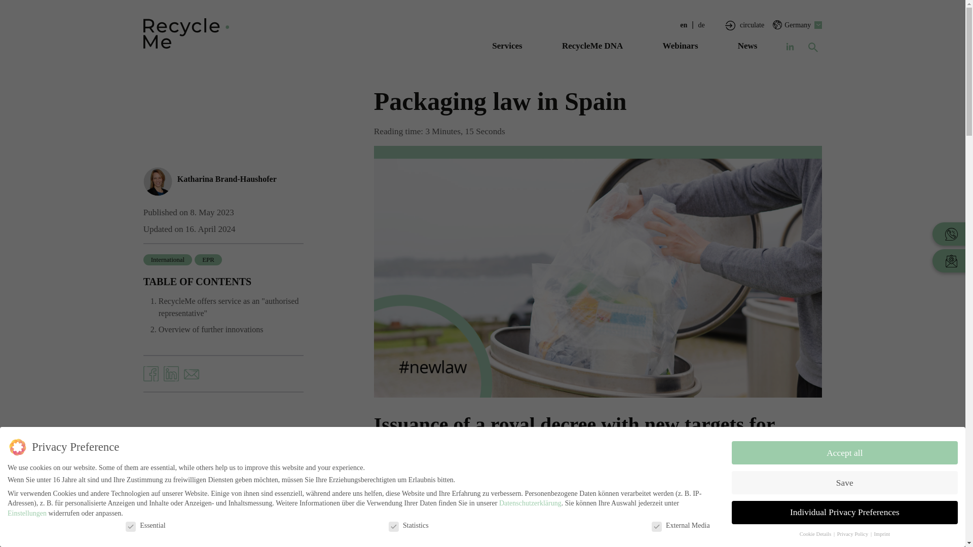 The height and width of the screenshot is (547, 973). I want to click on en, so click(685, 25).